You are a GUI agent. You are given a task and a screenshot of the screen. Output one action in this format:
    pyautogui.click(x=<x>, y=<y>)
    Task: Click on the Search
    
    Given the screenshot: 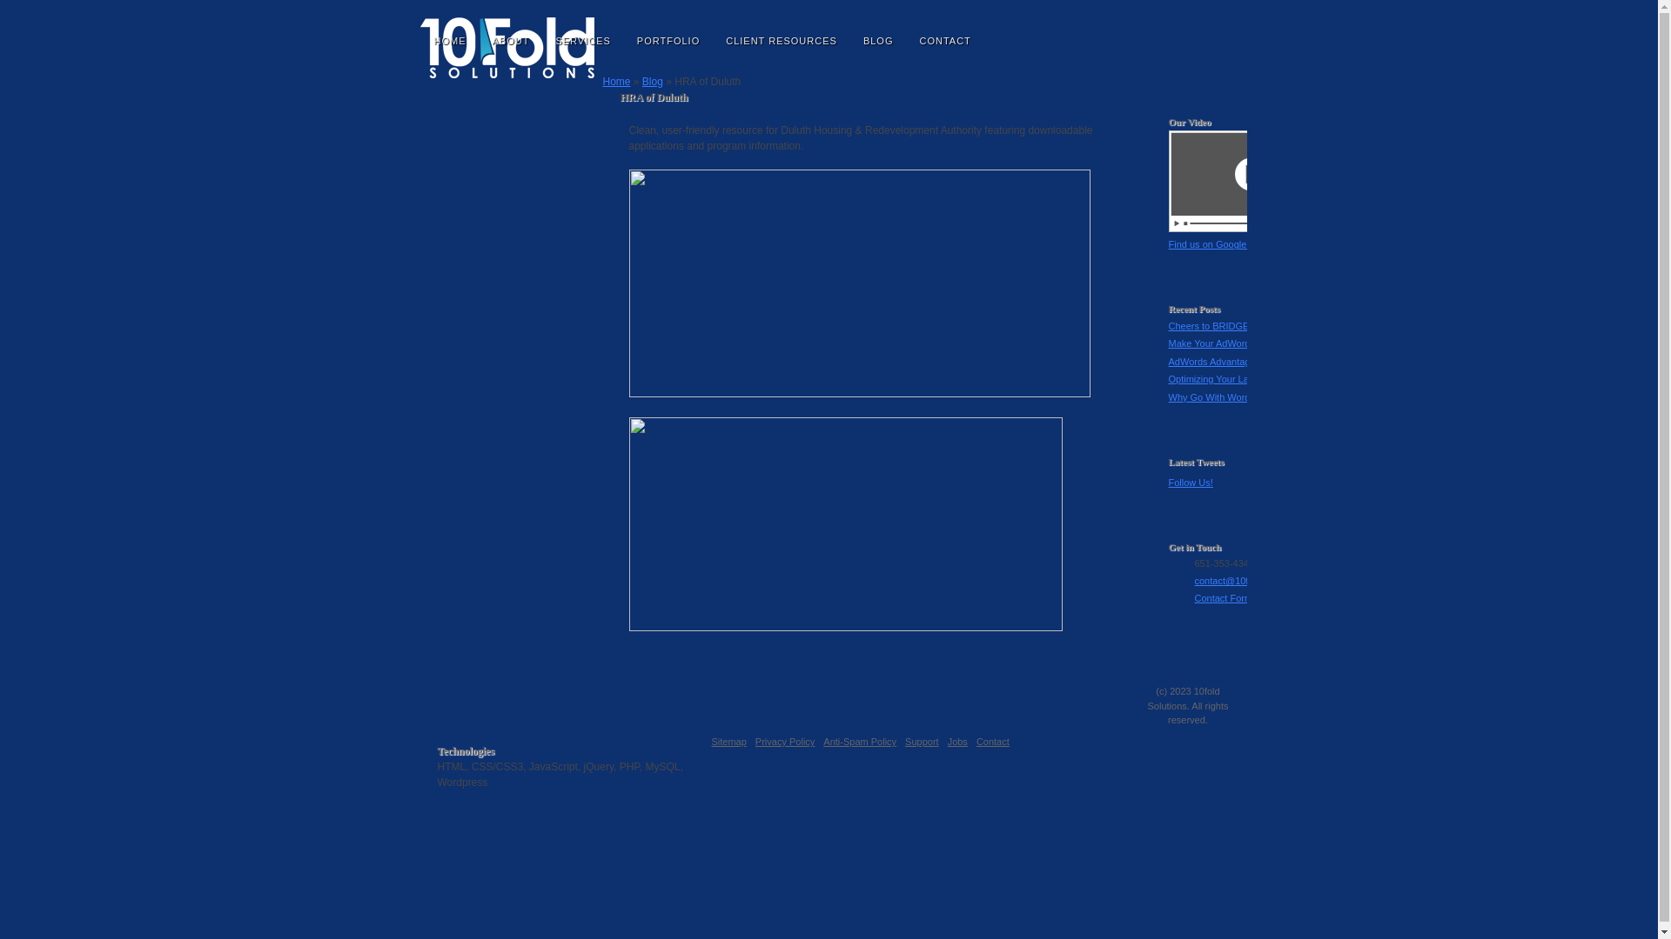 What is the action you would take?
    pyautogui.click(x=1221, y=41)
    